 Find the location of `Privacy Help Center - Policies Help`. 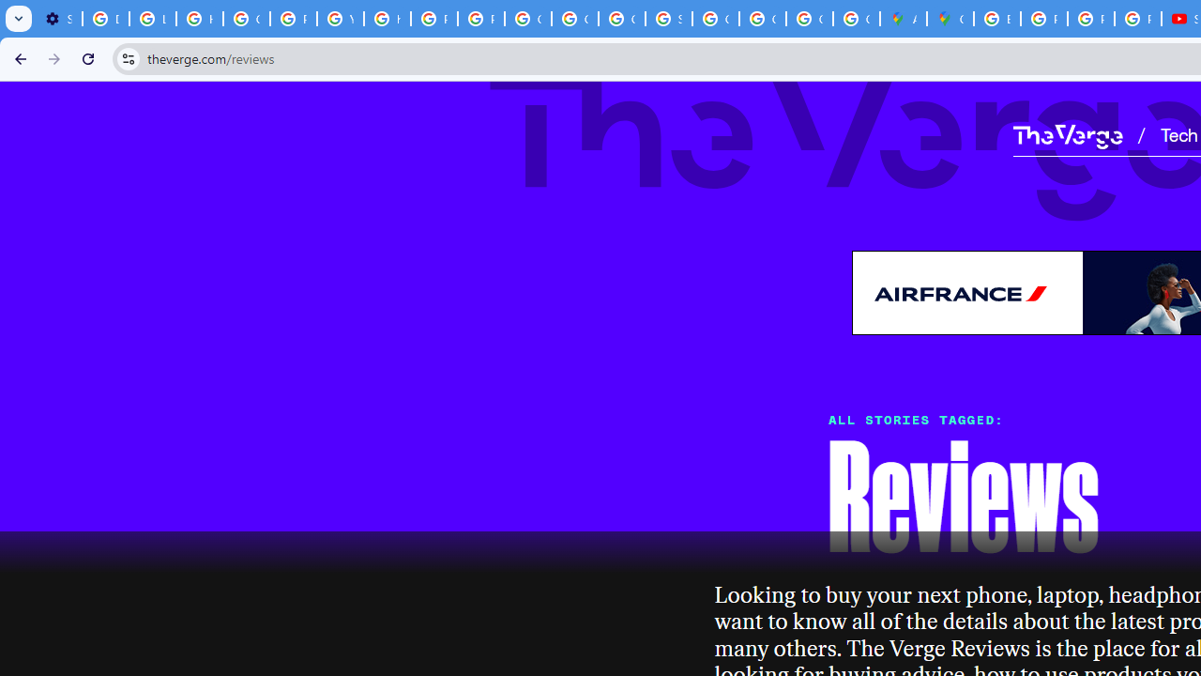

Privacy Help Center - Policies Help is located at coordinates (433, 19).